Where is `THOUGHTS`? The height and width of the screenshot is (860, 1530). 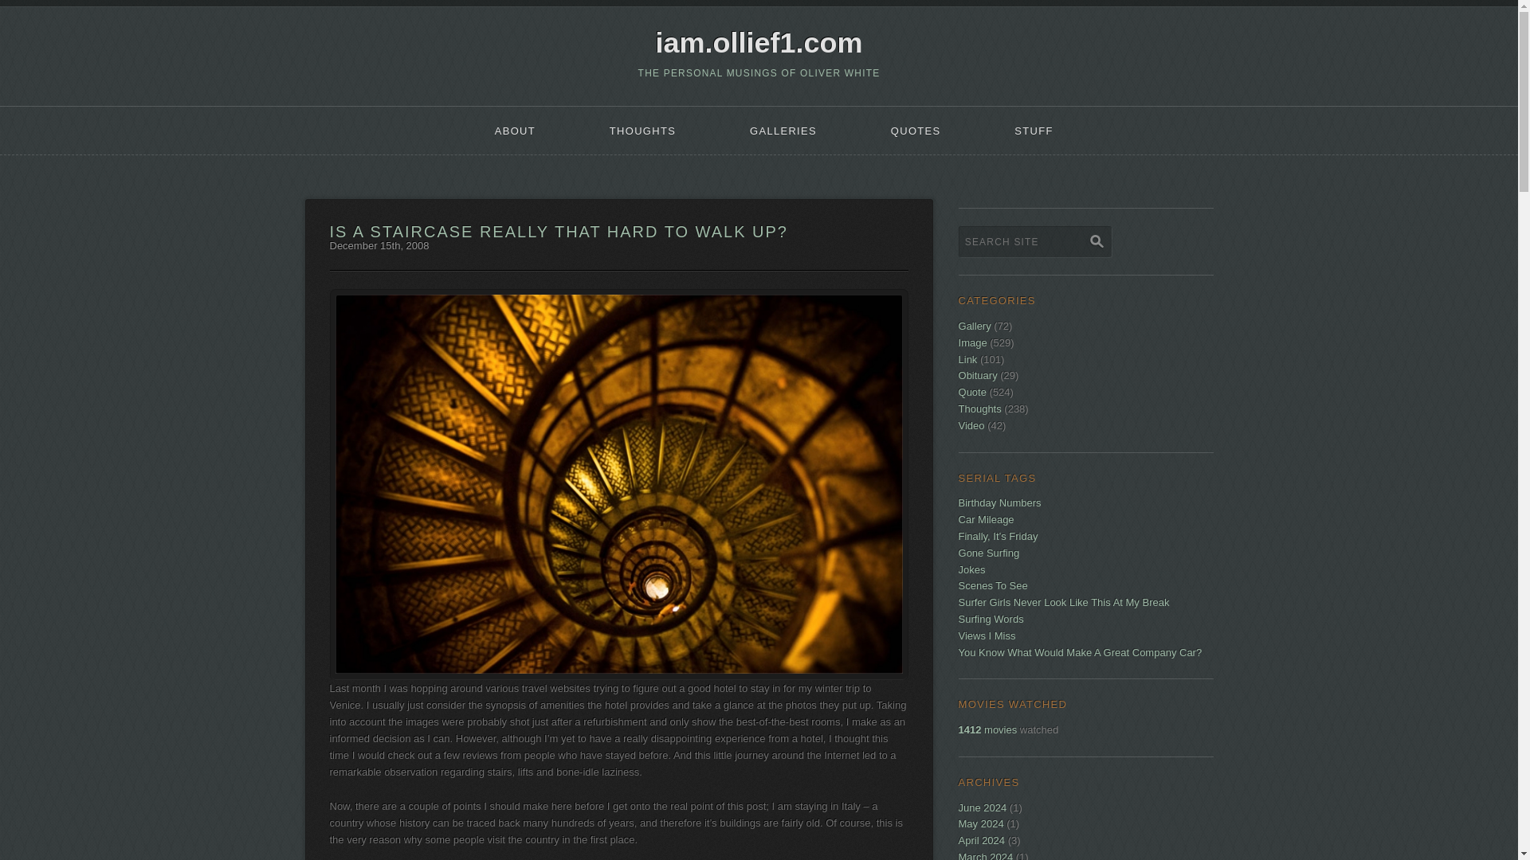 THOUGHTS is located at coordinates (642, 131).